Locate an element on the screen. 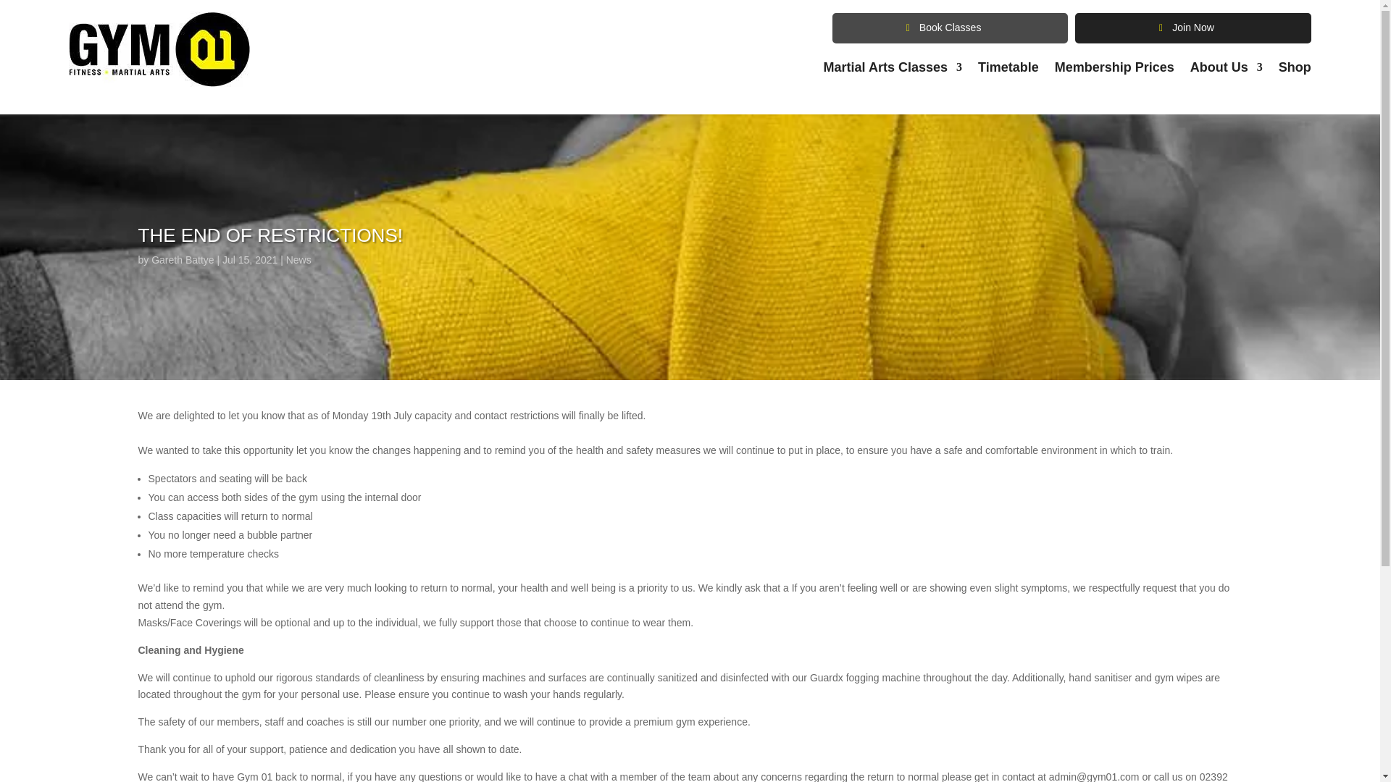  Book Classes is located at coordinates (950, 28).